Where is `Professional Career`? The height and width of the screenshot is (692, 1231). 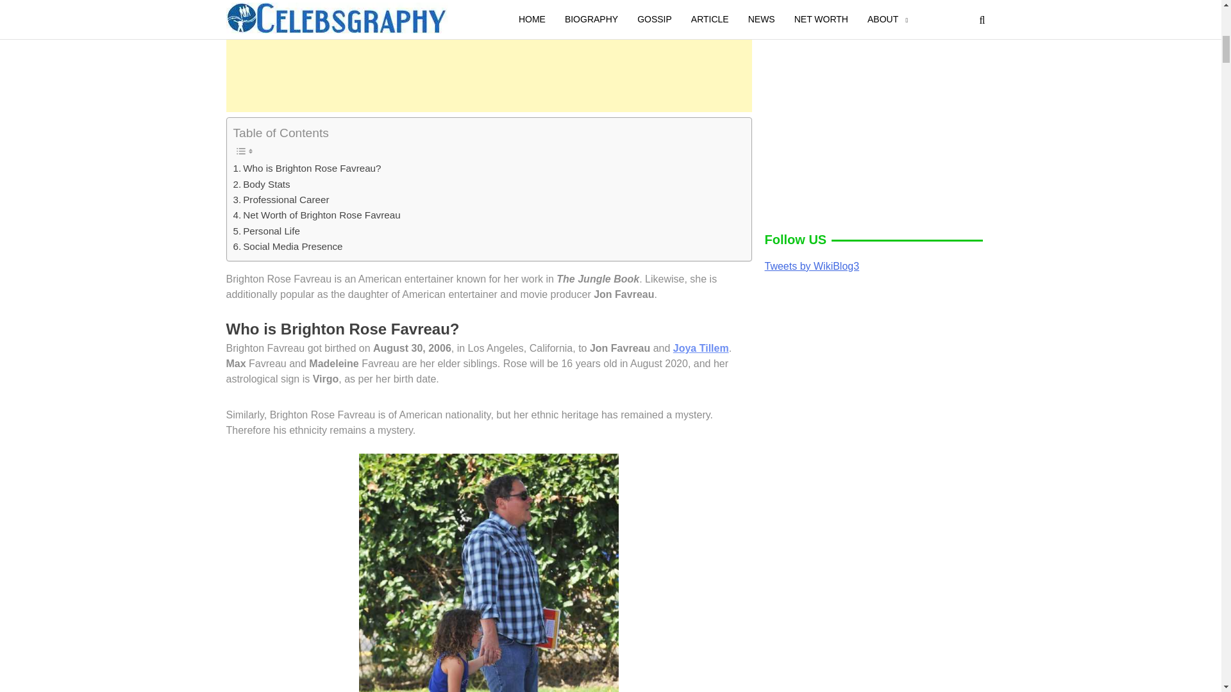 Professional Career is located at coordinates (281, 200).